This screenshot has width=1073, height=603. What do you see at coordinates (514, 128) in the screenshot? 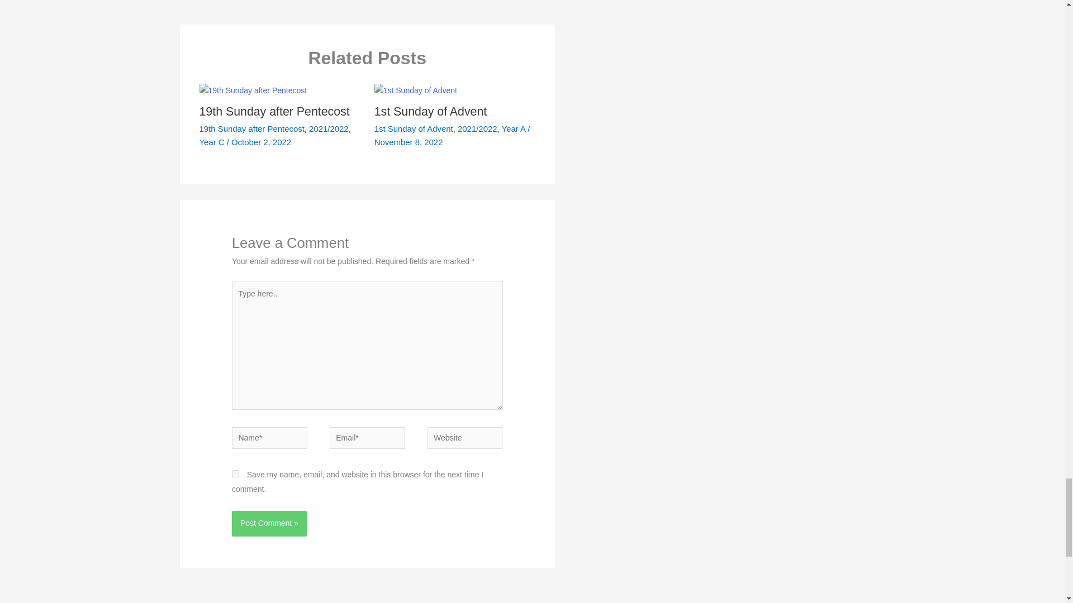
I see `Year A` at bounding box center [514, 128].